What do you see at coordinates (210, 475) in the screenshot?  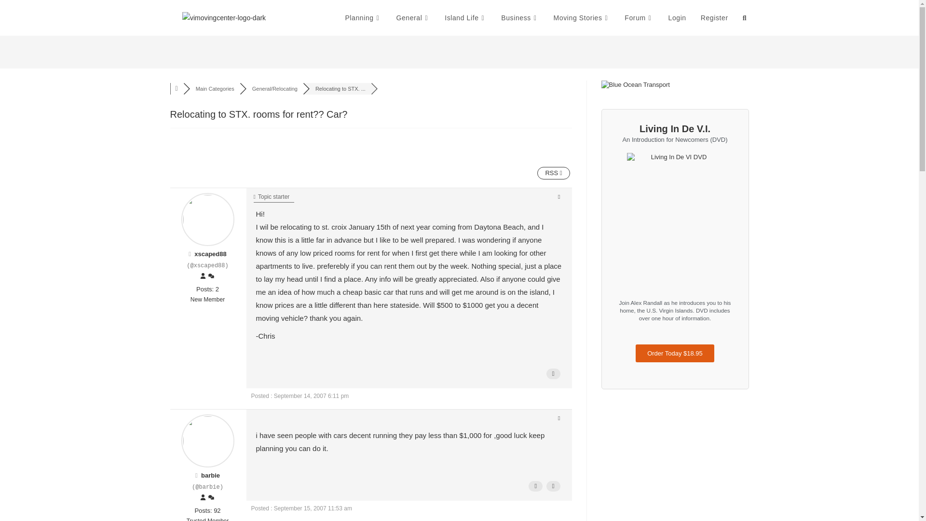 I see `barbie` at bounding box center [210, 475].